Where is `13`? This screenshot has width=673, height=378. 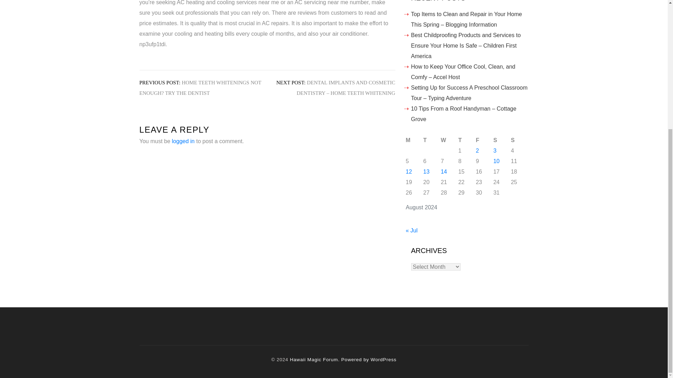 13 is located at coordinates (426, 171).